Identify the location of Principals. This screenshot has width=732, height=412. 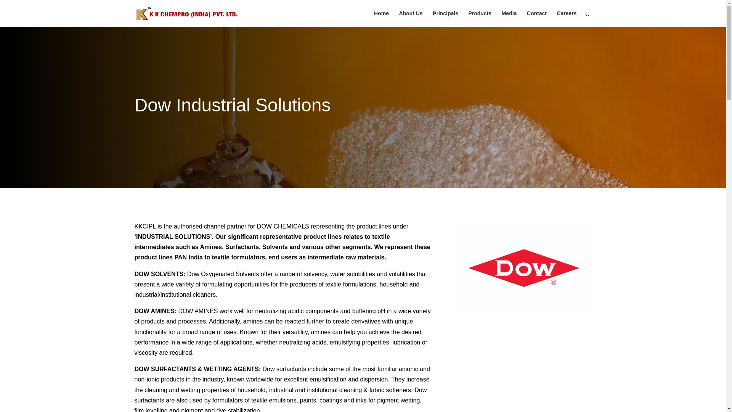
(445, 19).